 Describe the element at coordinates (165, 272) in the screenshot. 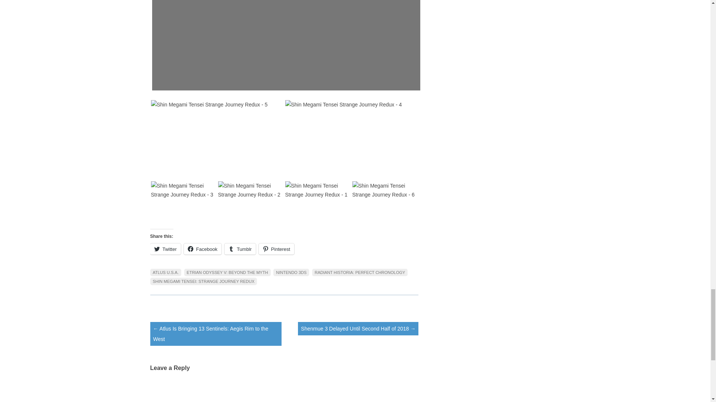

I see `ATLUS U.S.A.` at that location.